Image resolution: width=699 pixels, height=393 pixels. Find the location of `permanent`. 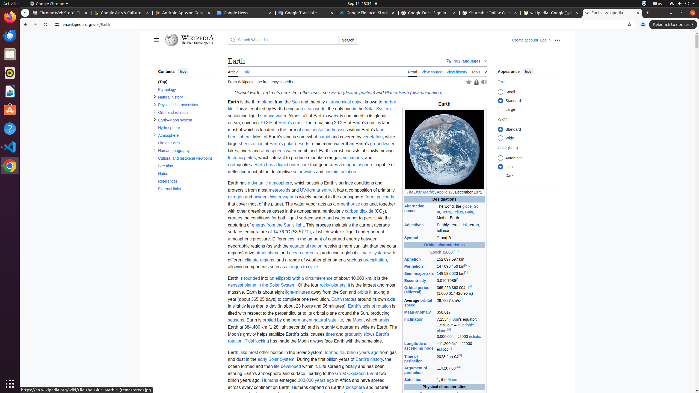

permanent is located at coordinates (302, 320).